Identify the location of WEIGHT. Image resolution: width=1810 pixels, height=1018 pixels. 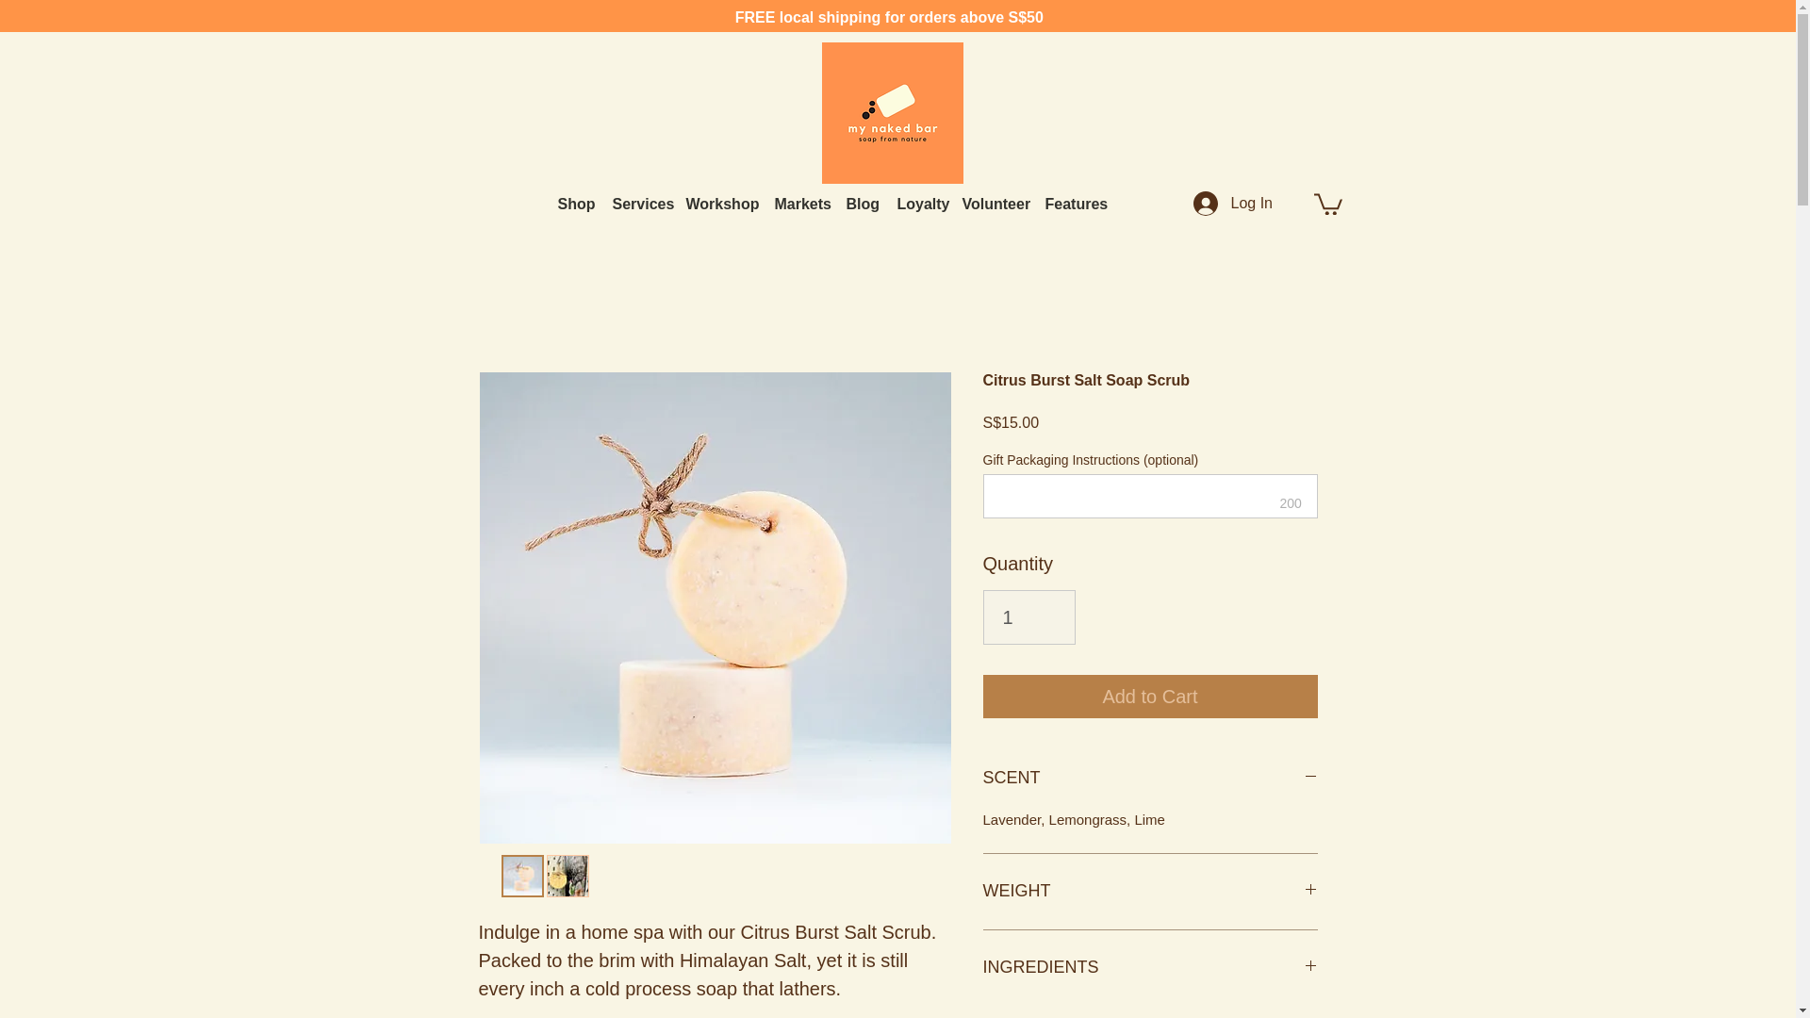
(1150, 892).